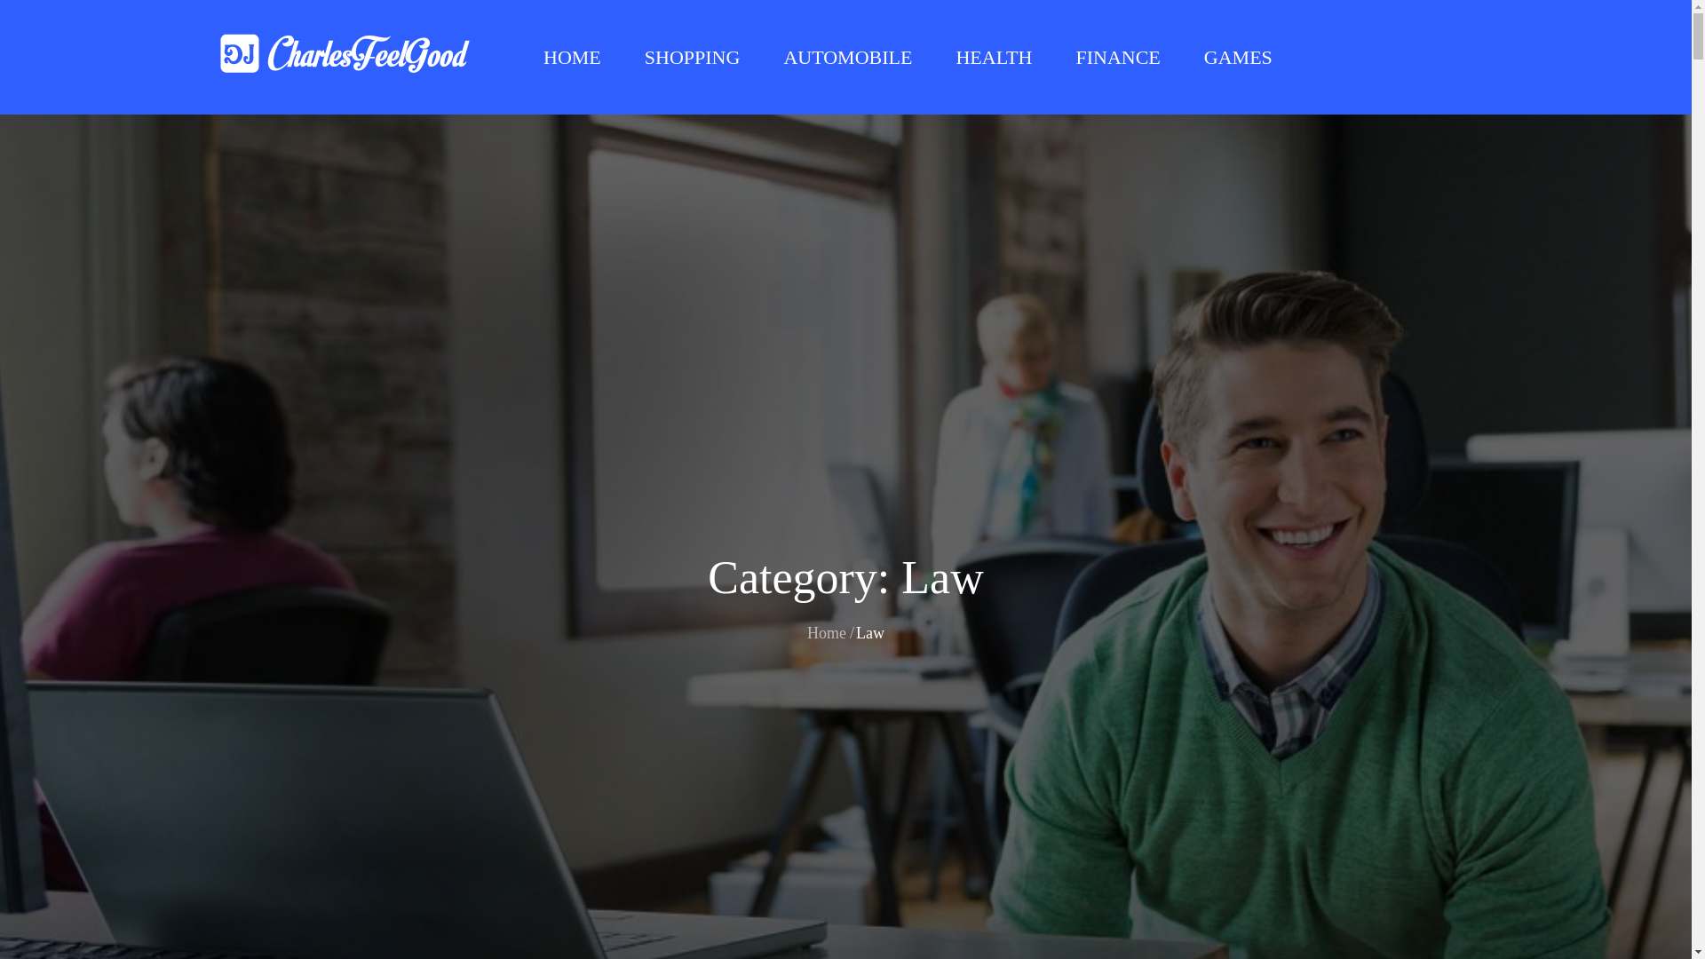 The width and height of the screenshot is (1705, 959). Describe the element at coordinates (618, 71) in the screenshot. I see `Dj Charles Feel Good` at that location.